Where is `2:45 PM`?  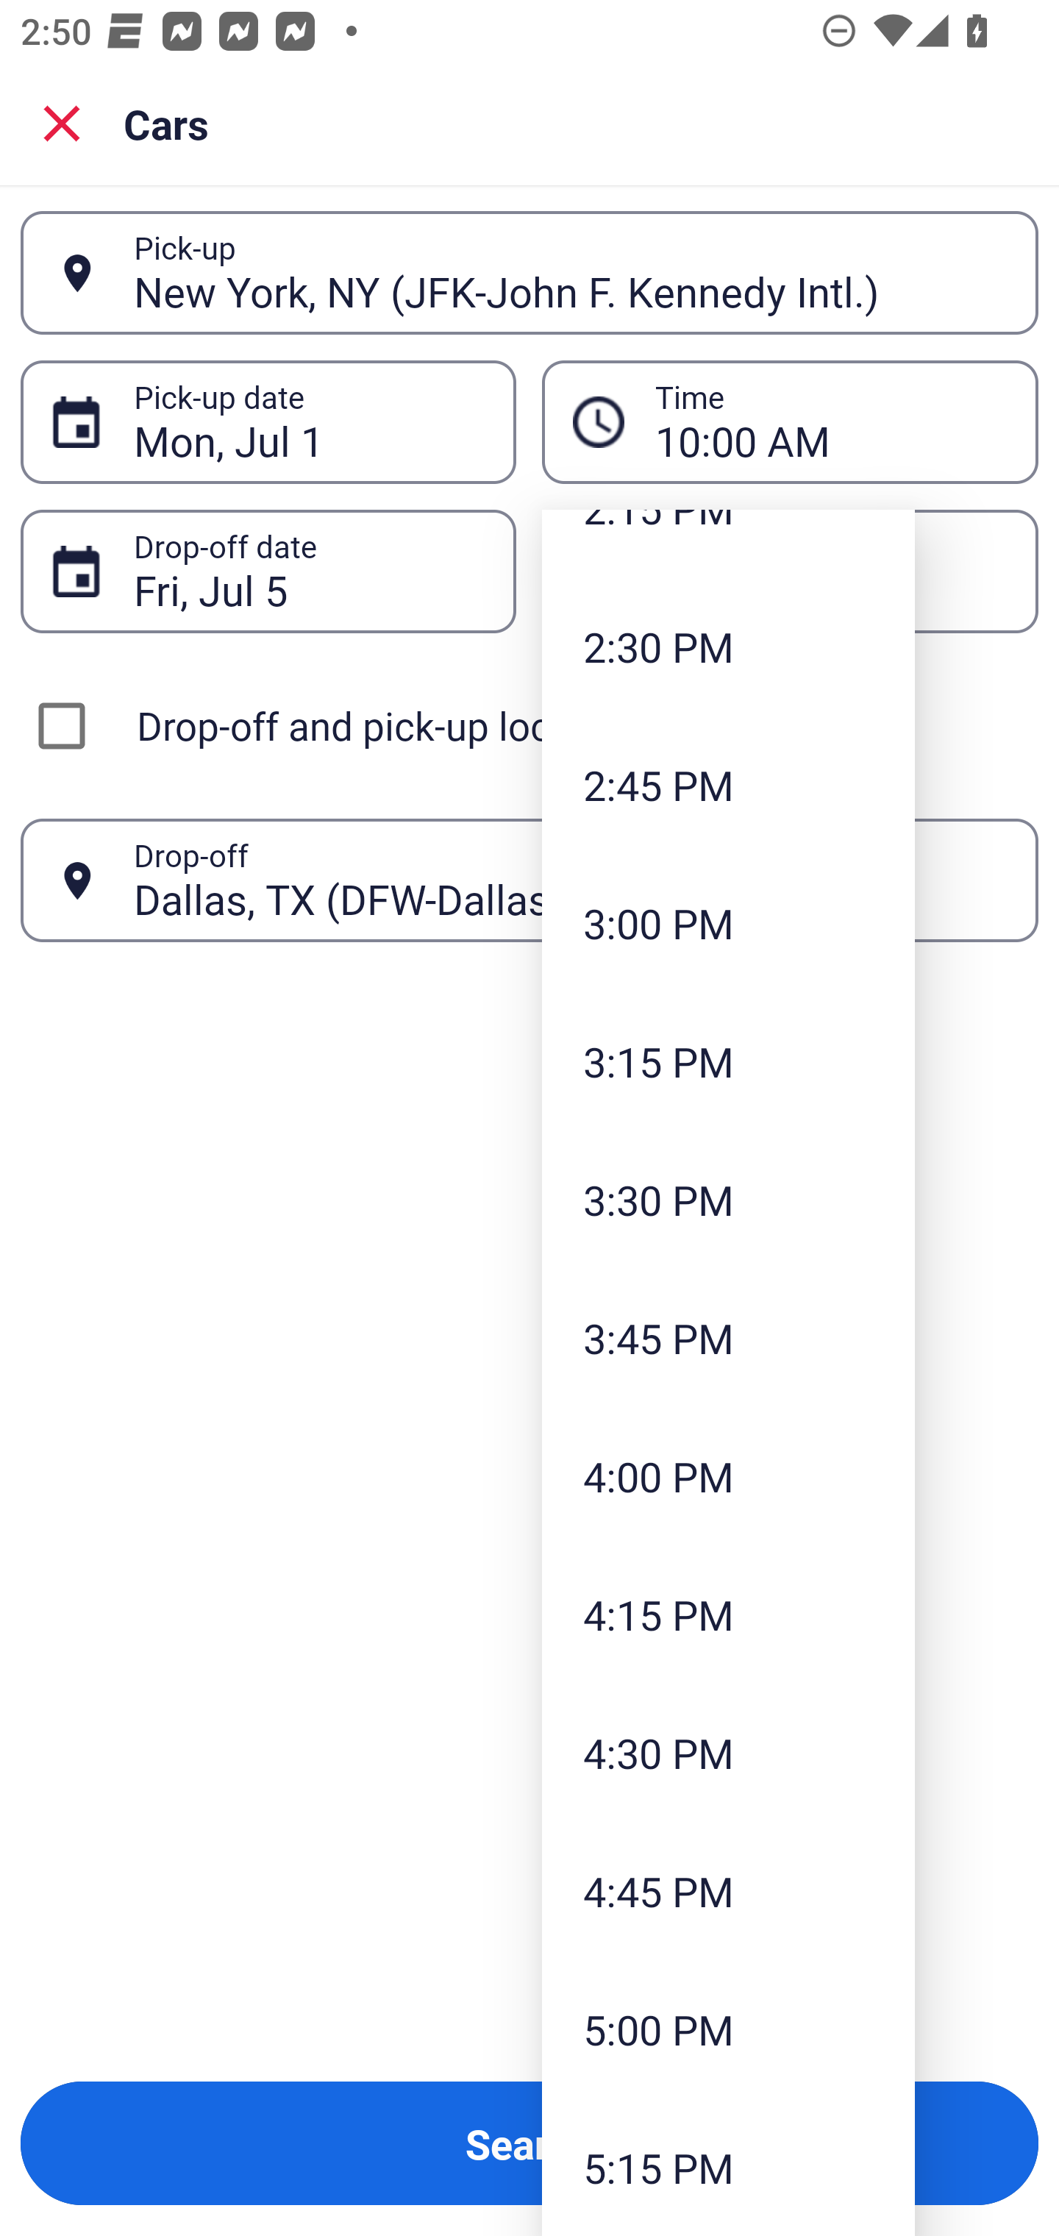 2:45 PM is located at coordinates (728, 784).